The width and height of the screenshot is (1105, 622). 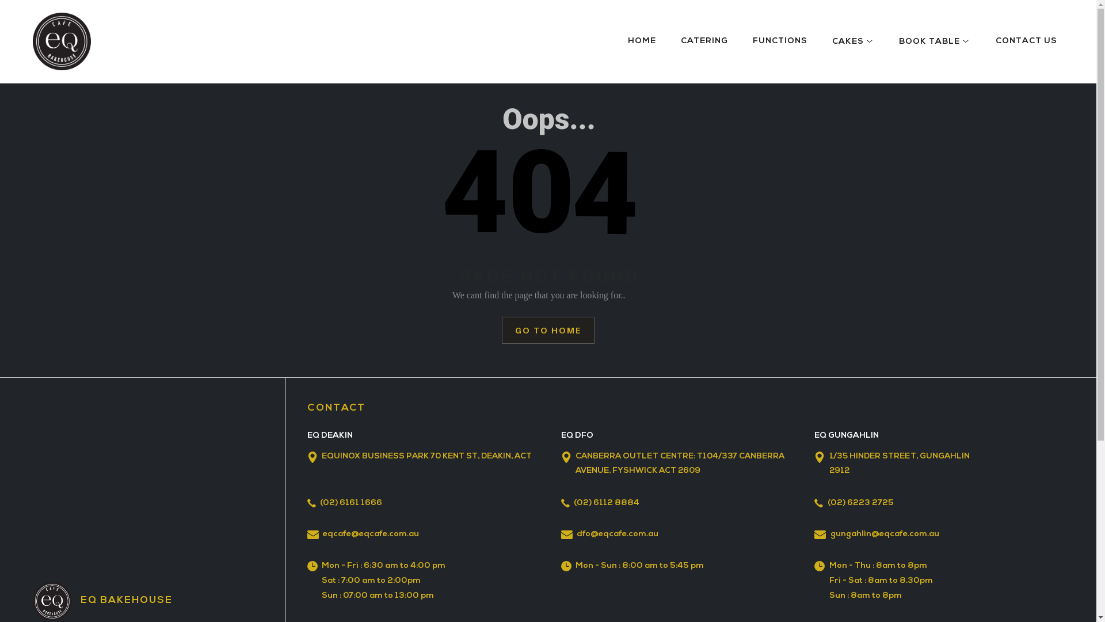 What do you see at coordinates (927, 534) in the screenshot?
I see `gungahlin@eqcafe.com.au` at bounding box center [927, 534].